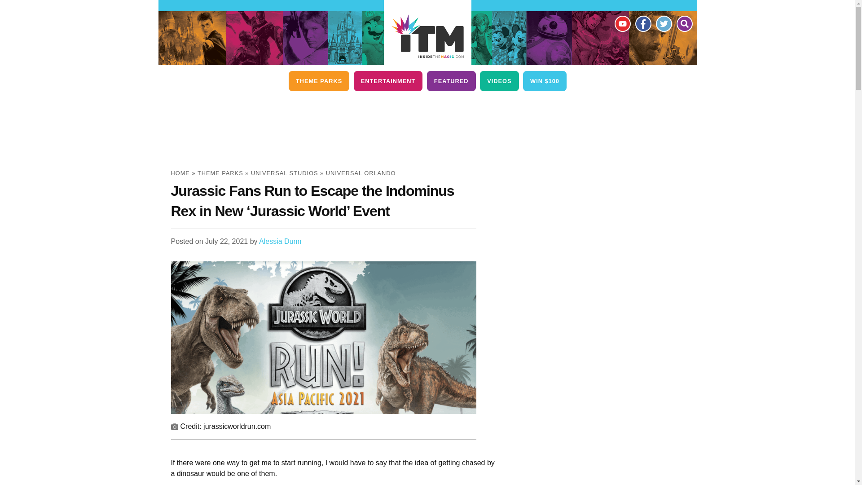  Describe the element at coordinates (451, 81) in the screenshot. I see `FEATURED` at that location.